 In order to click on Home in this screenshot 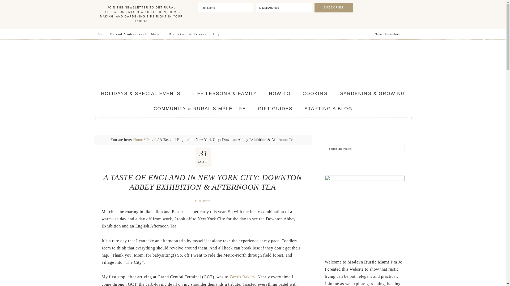, I will do `click(138, 139)`.